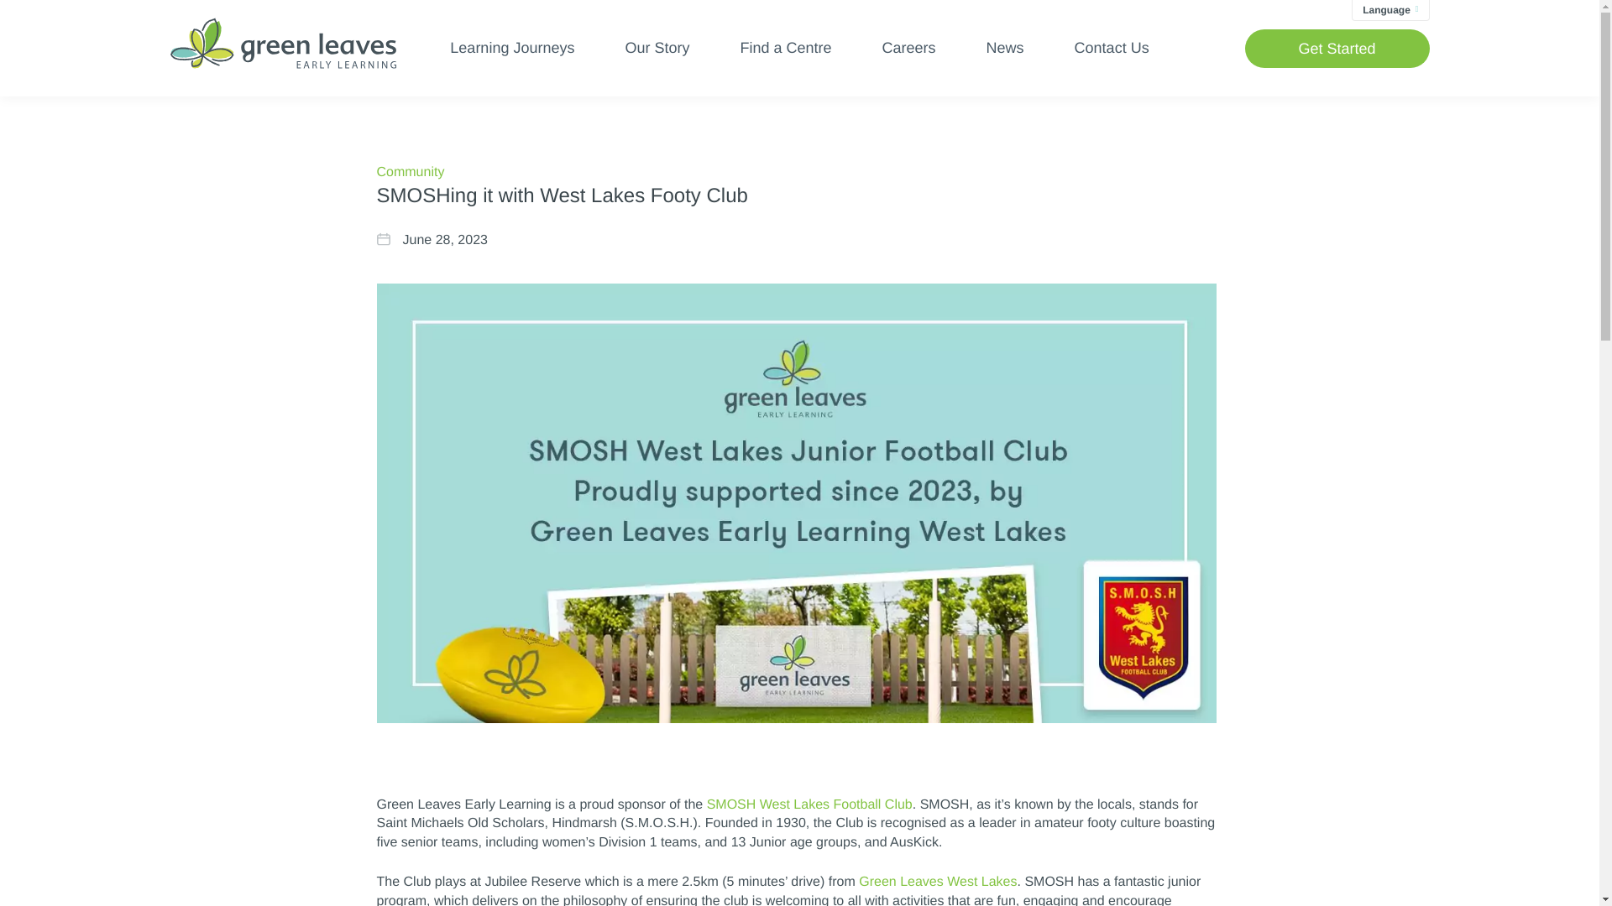  I want to click on Learning Journeys, so click(511, 49).